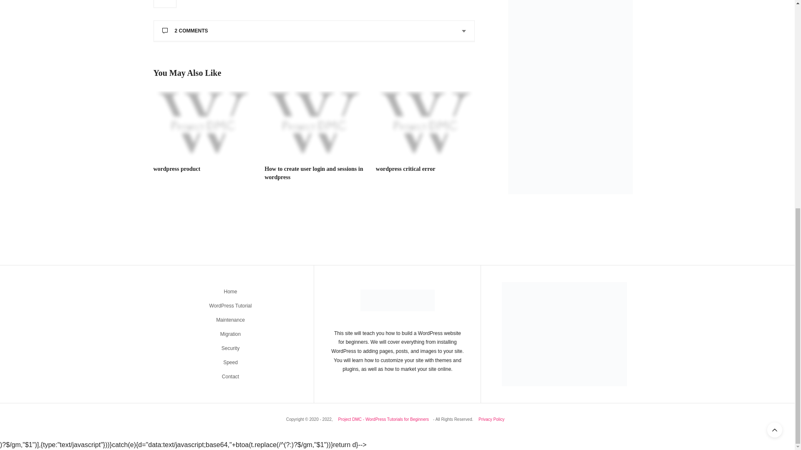 The height and width of the screenshot is (450, 801). What do you see at coordinates (314, 124) in the screenshot?
I see `How to create user login and sessions in wordpress` at bounding box center [314, 124].